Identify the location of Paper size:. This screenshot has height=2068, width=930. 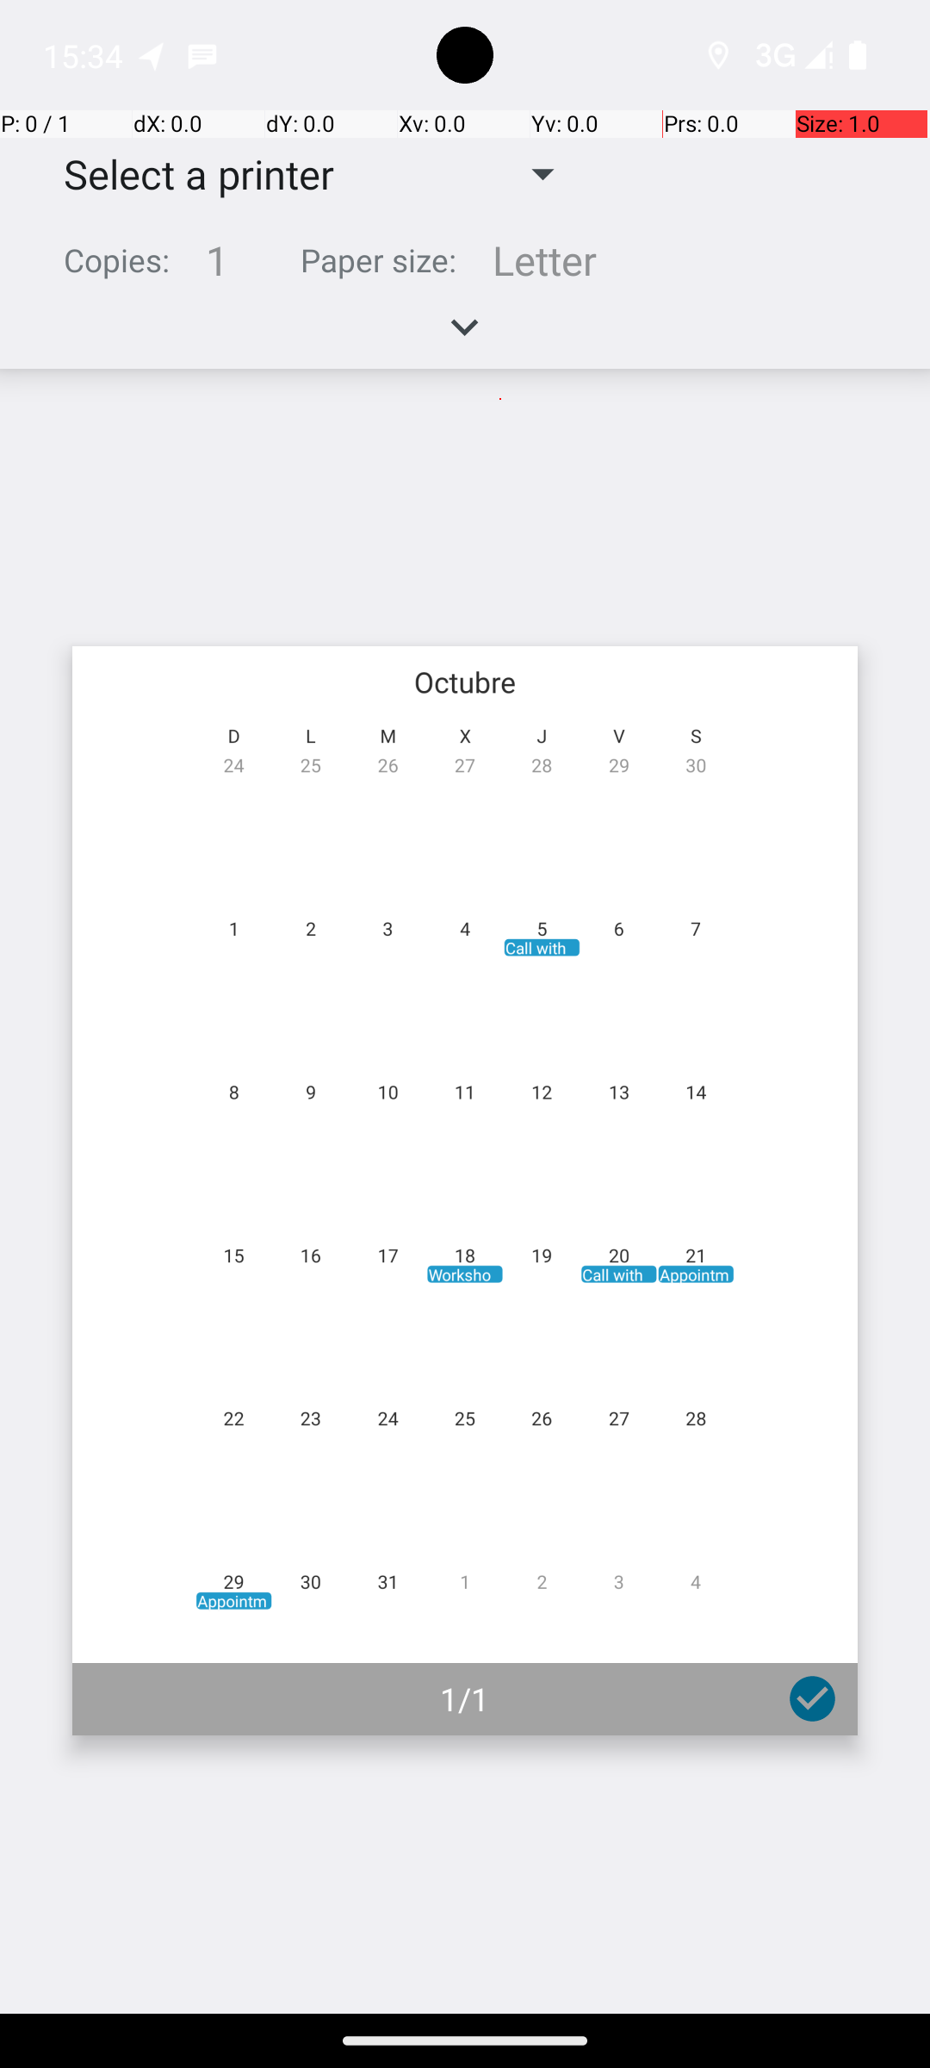
(379, 260).